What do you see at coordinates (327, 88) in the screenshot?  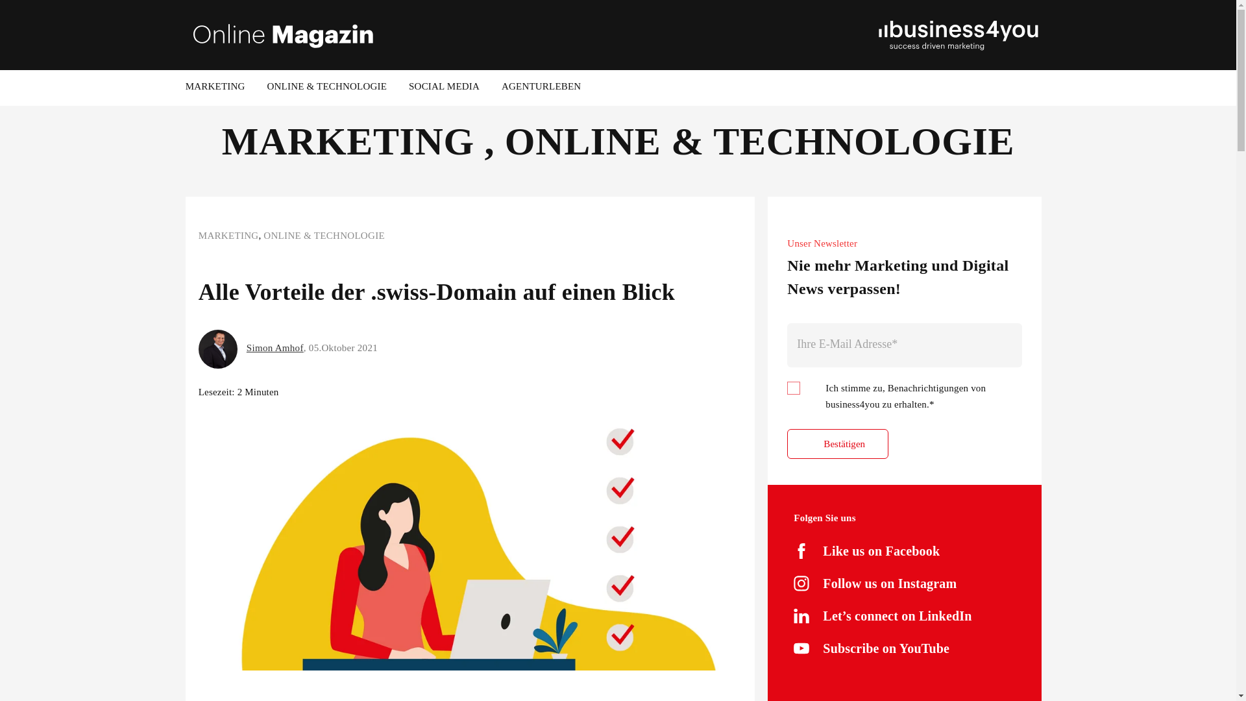 I see `ONLINE & TECHNOLOGIE` at bounding box center [327, 88].